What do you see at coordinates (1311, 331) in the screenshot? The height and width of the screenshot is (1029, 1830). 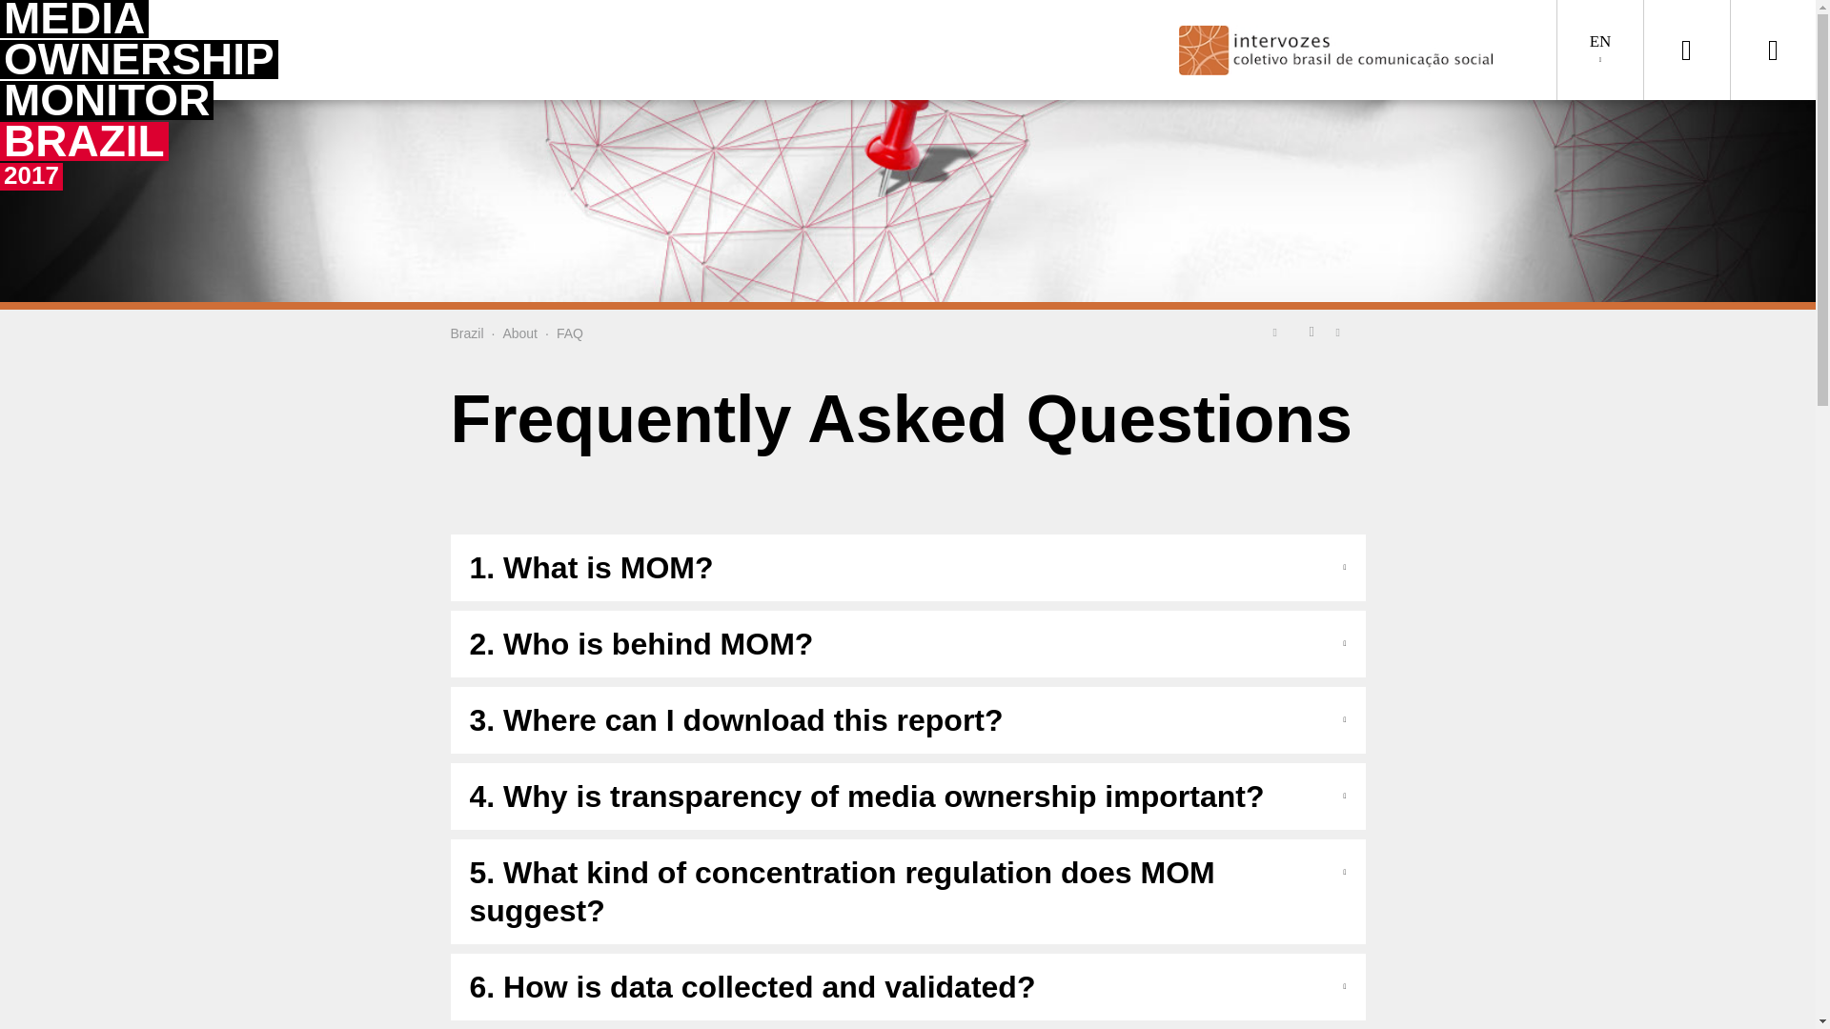 I see `Share this site on facebook` at bounding box center [1311, 331].